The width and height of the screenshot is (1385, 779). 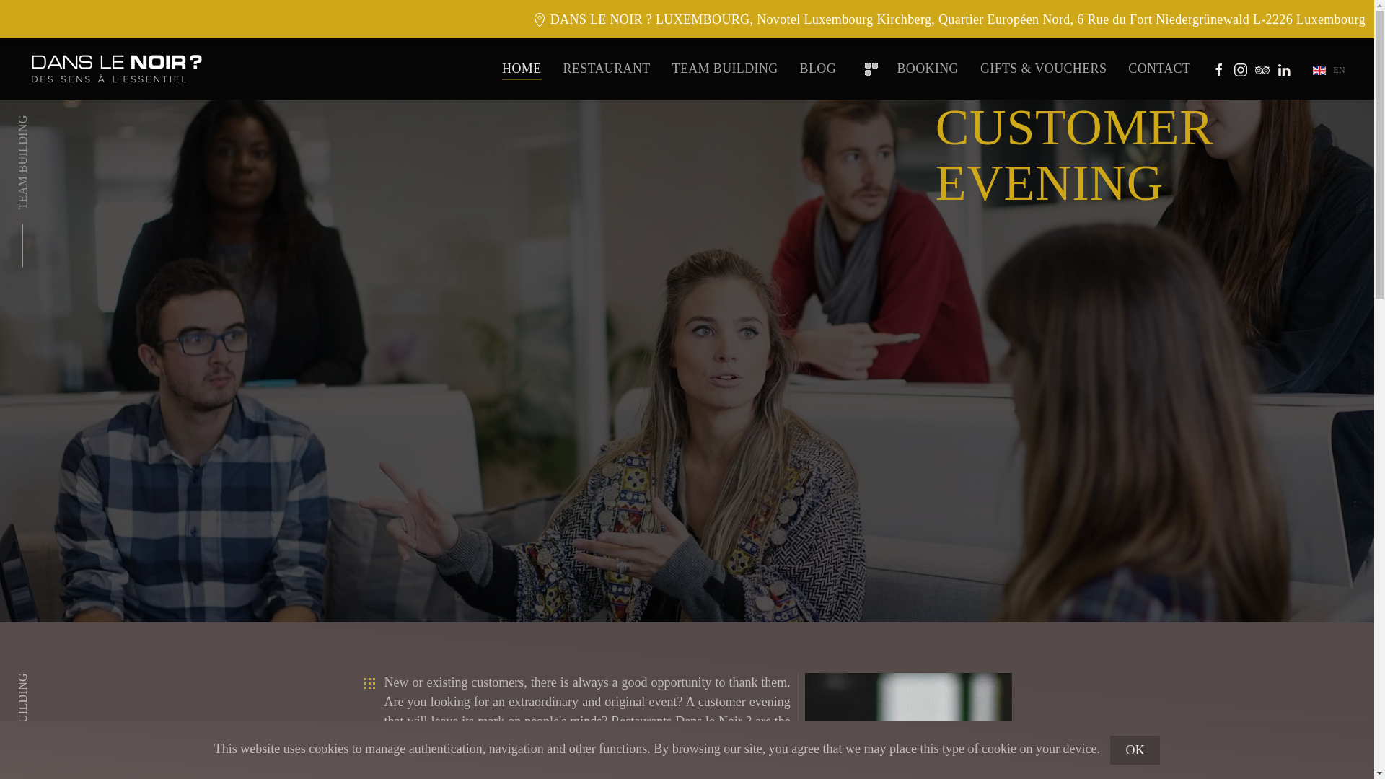 What do you see at coordinates (818, 69) in the screenshot?
I see `BLOG` at bounding box center [818, 69].